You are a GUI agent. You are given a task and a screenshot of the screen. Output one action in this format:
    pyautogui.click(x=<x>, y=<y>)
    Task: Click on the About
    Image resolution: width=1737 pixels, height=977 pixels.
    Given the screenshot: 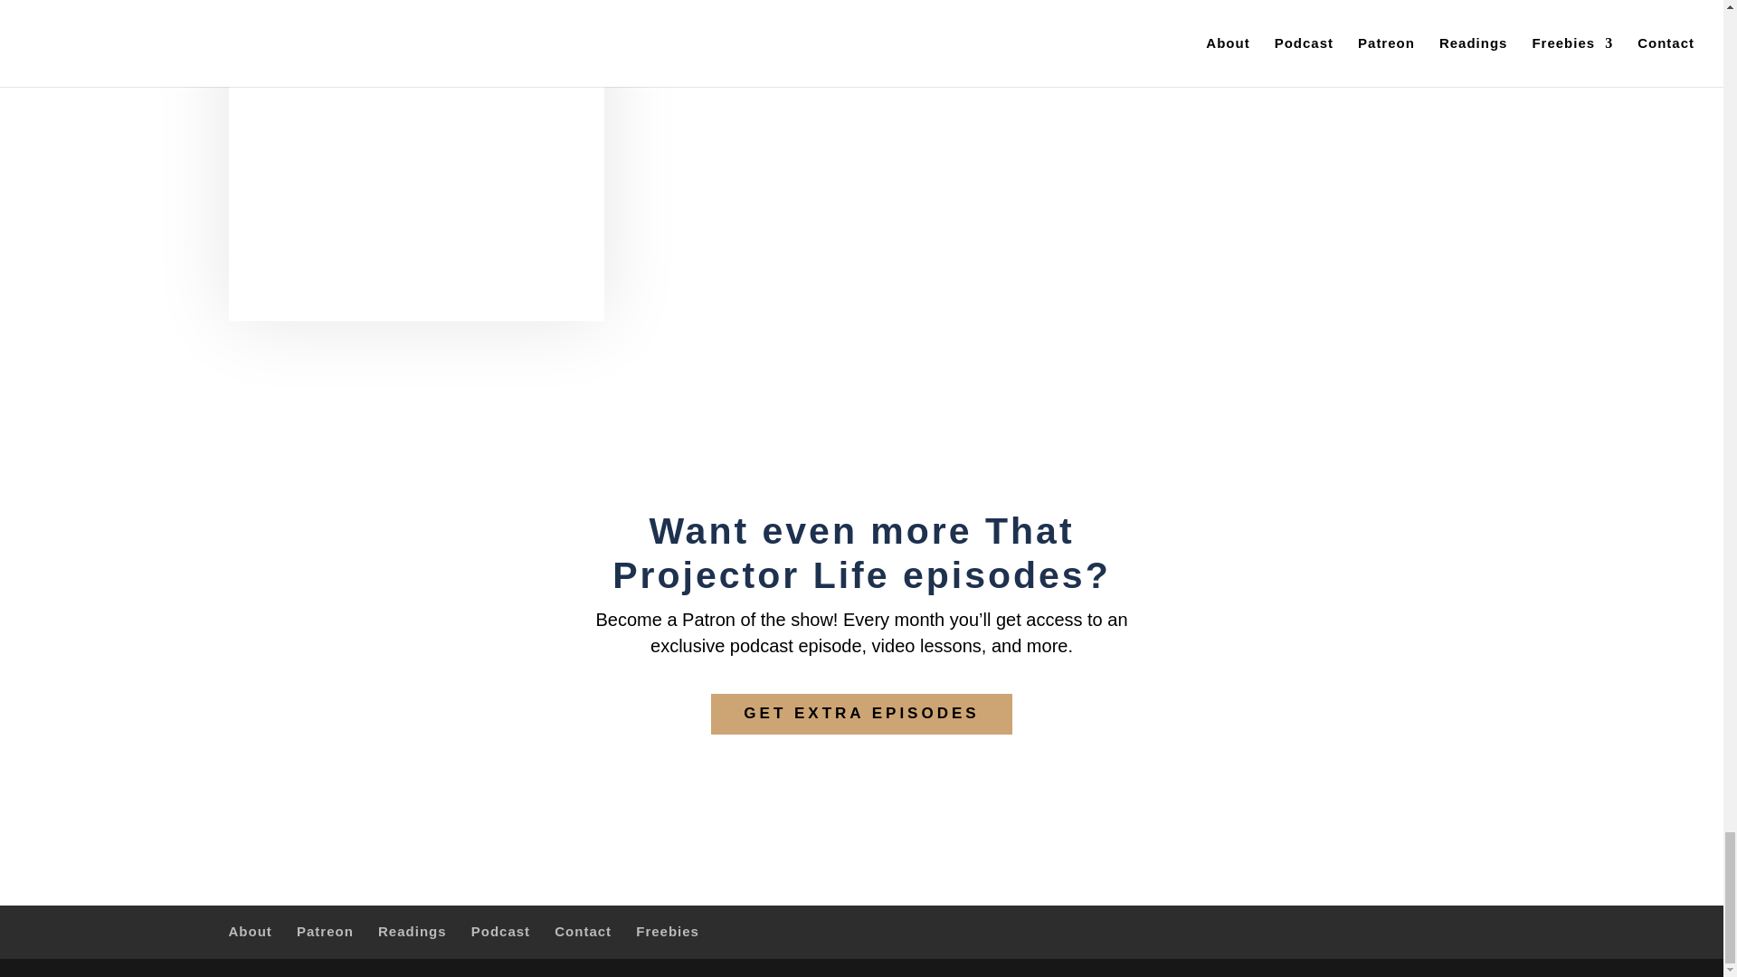 What is the action you would take?
    pyautogui.click(x=249, y=930)
    